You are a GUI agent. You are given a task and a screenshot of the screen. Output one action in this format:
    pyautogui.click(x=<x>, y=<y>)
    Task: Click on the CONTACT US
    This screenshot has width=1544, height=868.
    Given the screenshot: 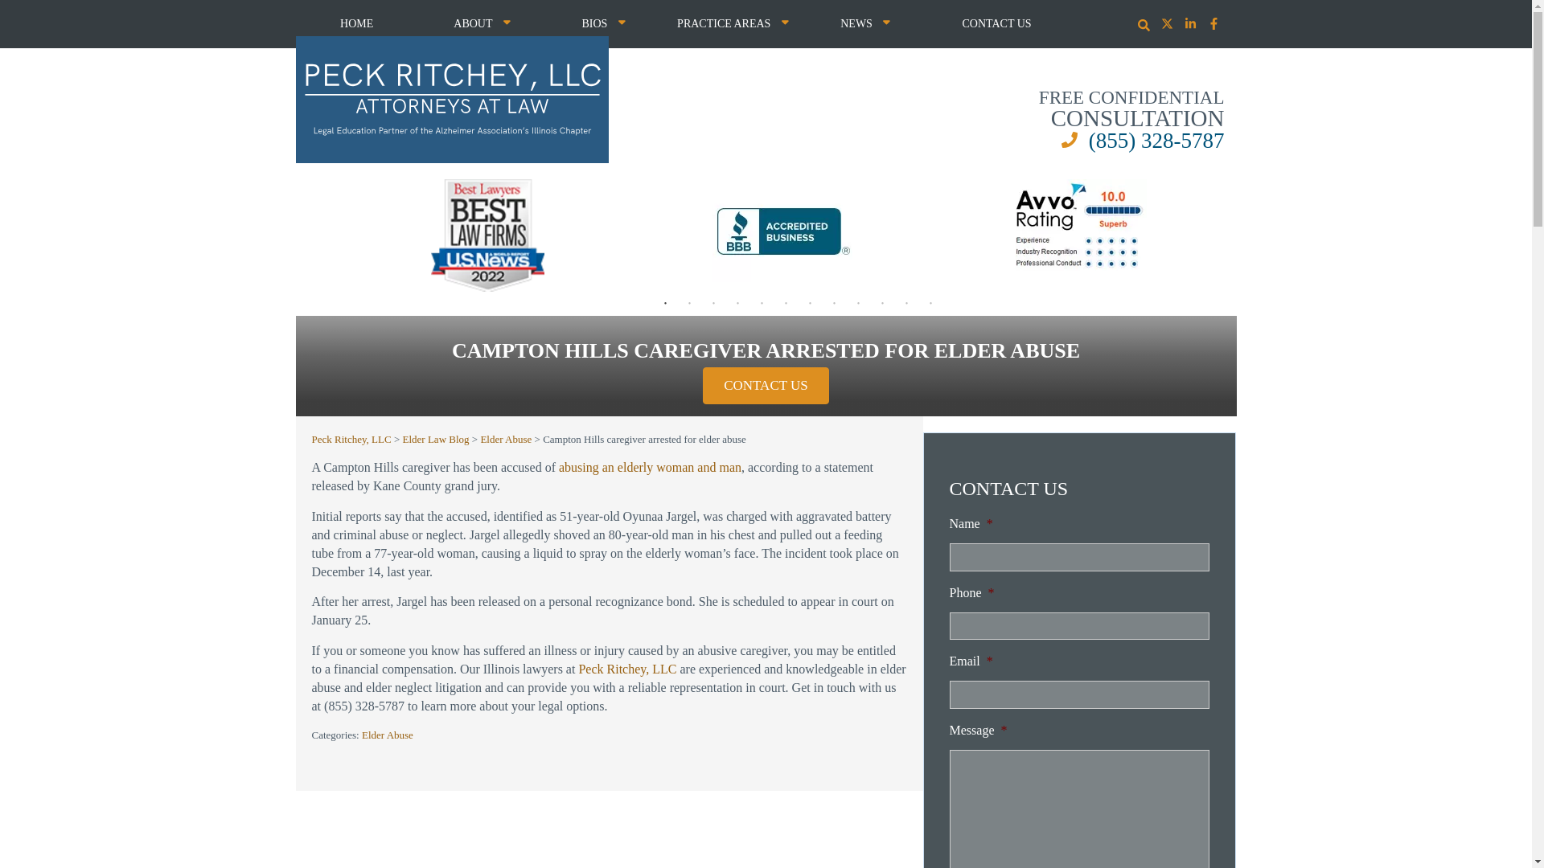 What is the action you would take?
    pyautogui.click(x=997, y=24)
    